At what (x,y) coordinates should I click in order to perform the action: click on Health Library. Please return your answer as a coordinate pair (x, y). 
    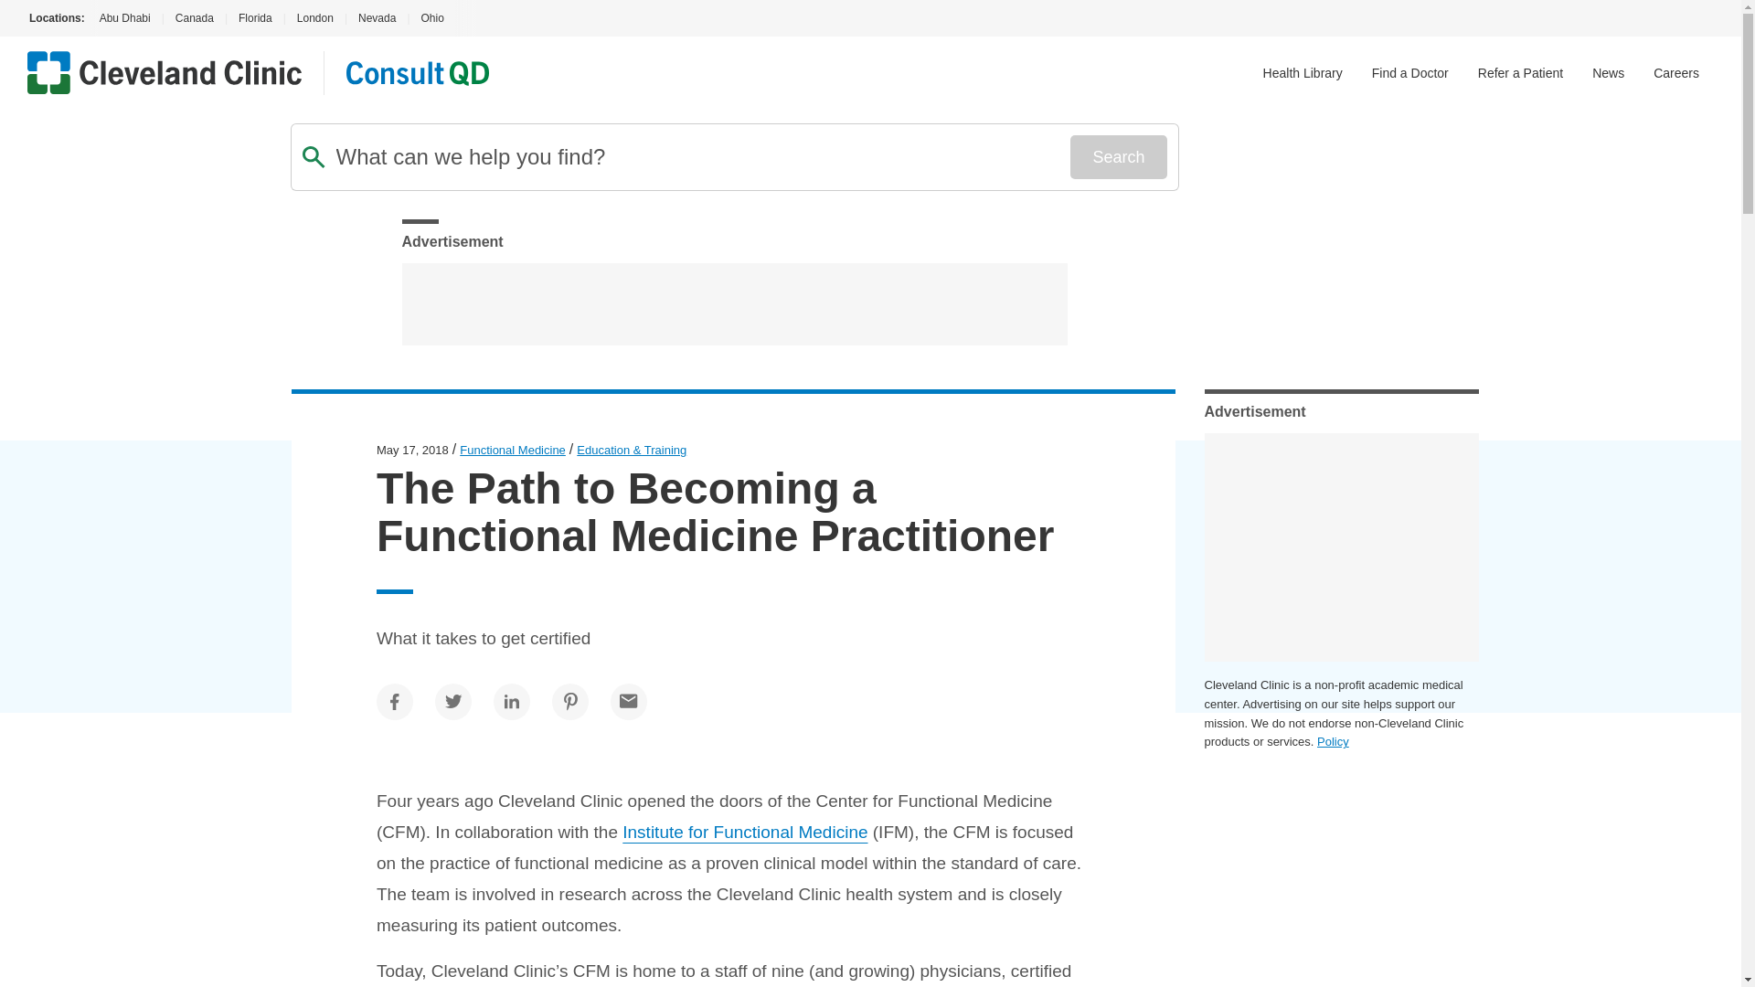
    Looking at the image, I should click on (1303, 73).